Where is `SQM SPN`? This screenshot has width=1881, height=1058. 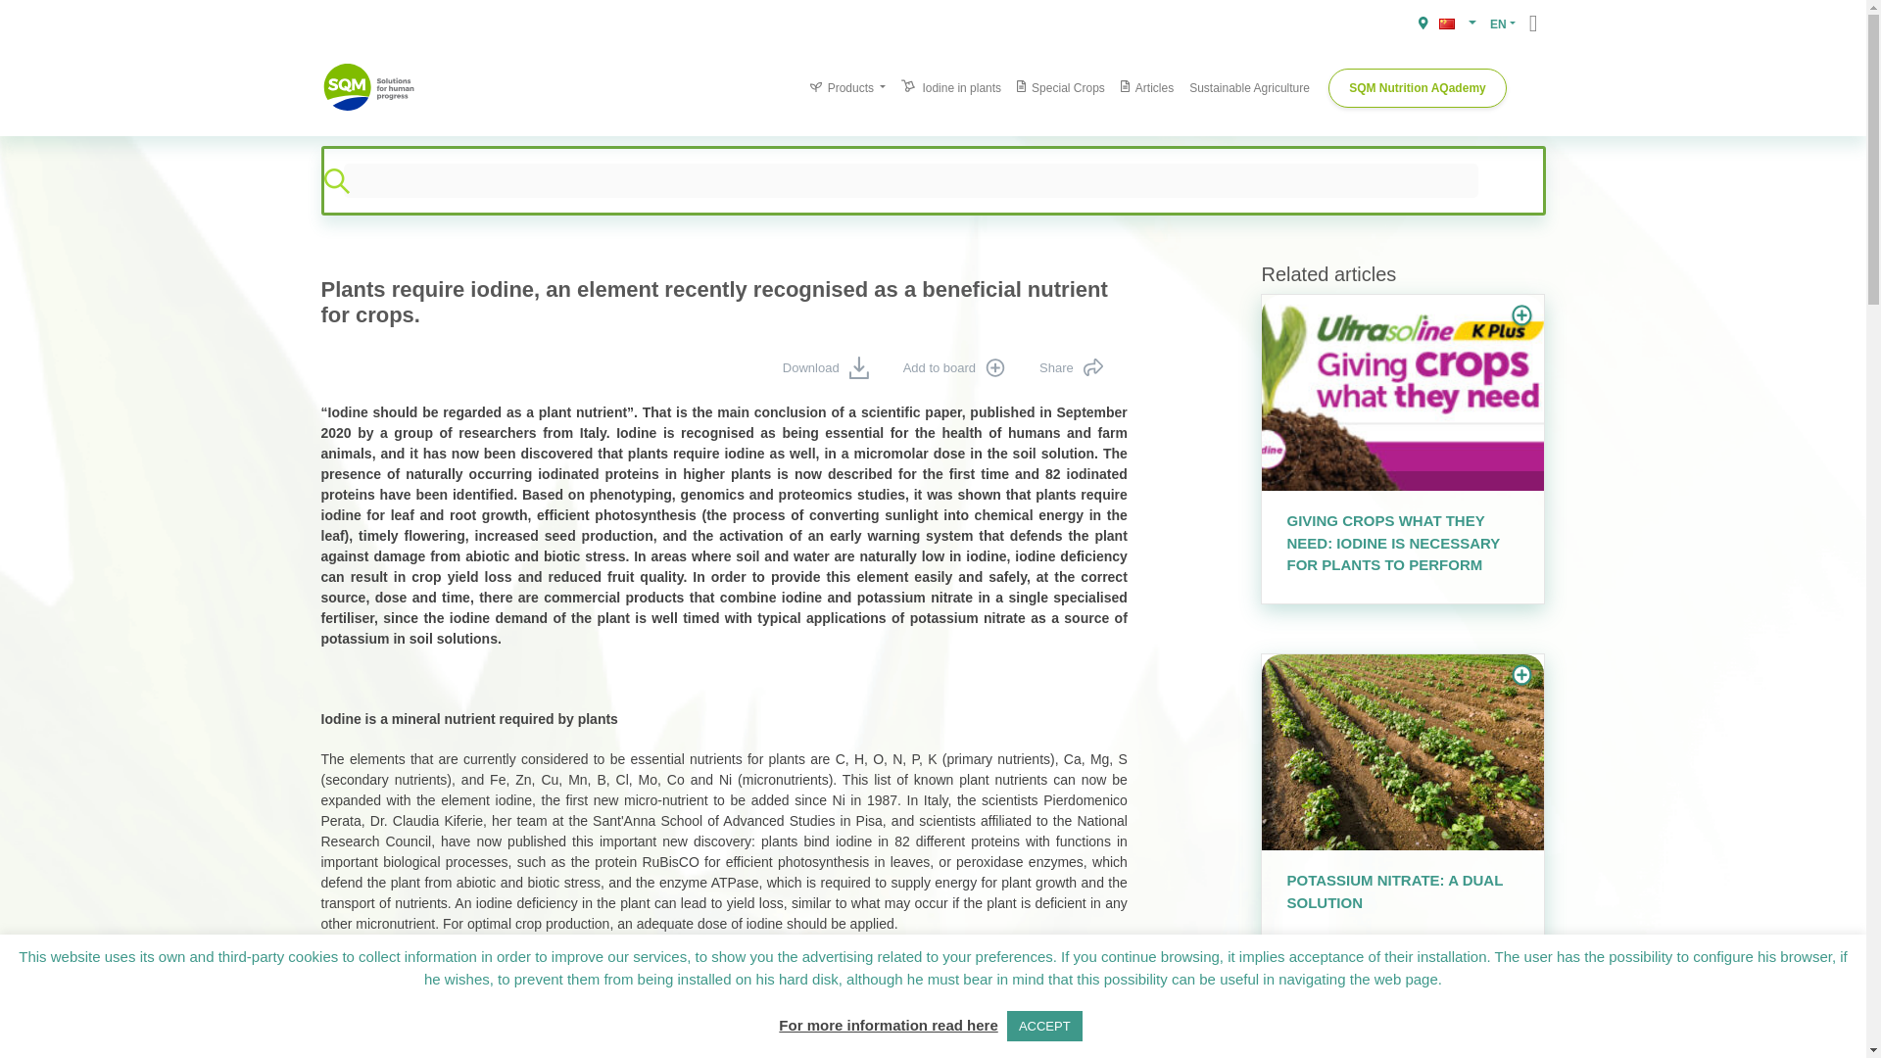
SQM SPN is located at coordinates (370, 86).